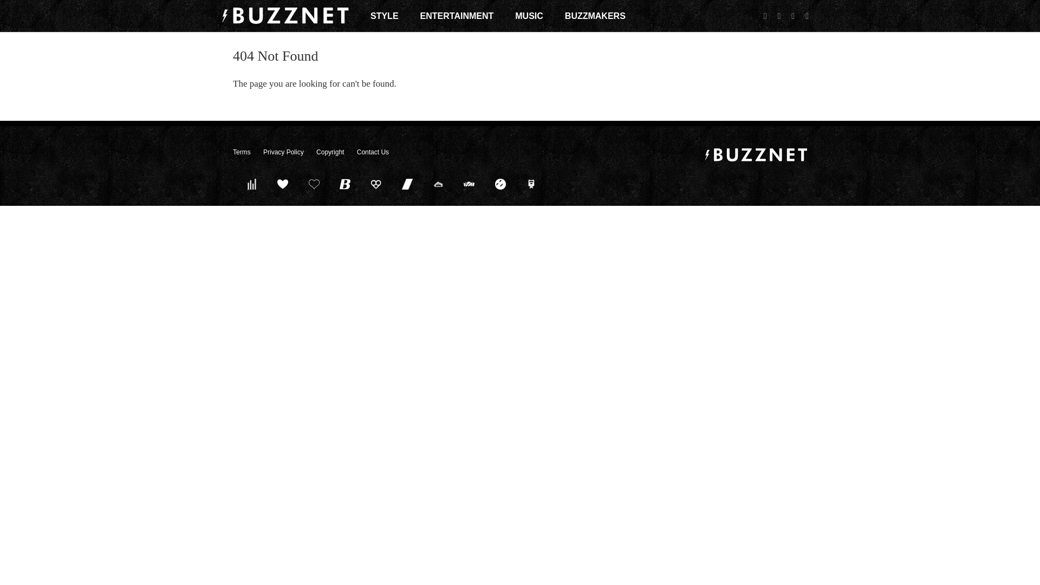 Image resolution: width=1040 pixels, height=585 pixels. Describe the element at coordinates (469, 184) in the screenshot. I see `Quizscape` at that location.